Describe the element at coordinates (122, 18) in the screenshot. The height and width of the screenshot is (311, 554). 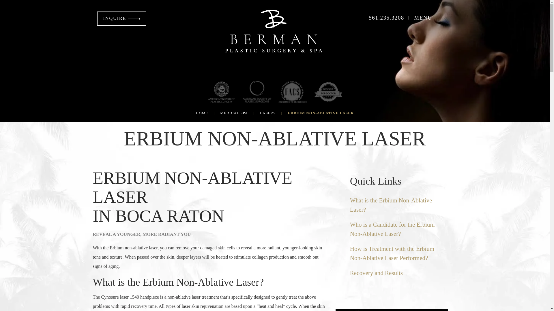
I see `INQUIRE` at that location.